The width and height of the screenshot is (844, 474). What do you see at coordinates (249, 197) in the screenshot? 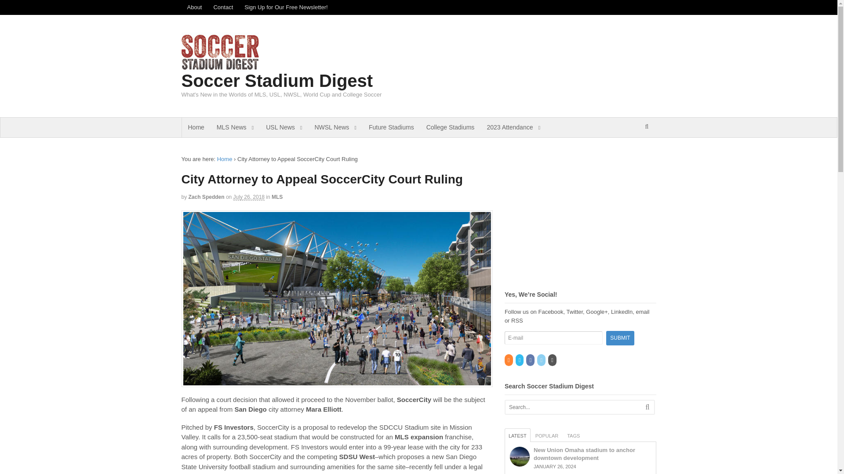
I see `2018-07-26T16:20:52-0500` at bounding box center [249, 197].